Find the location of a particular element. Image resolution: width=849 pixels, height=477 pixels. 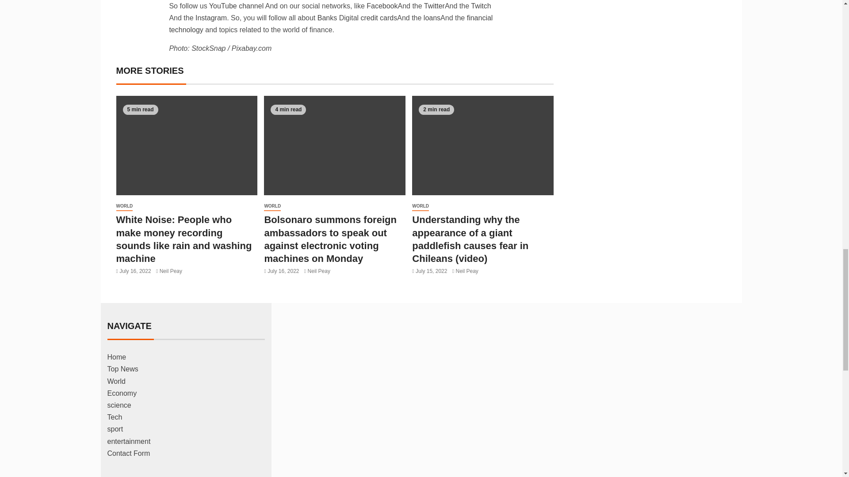

Twitch is located at coordinates (480, 6).